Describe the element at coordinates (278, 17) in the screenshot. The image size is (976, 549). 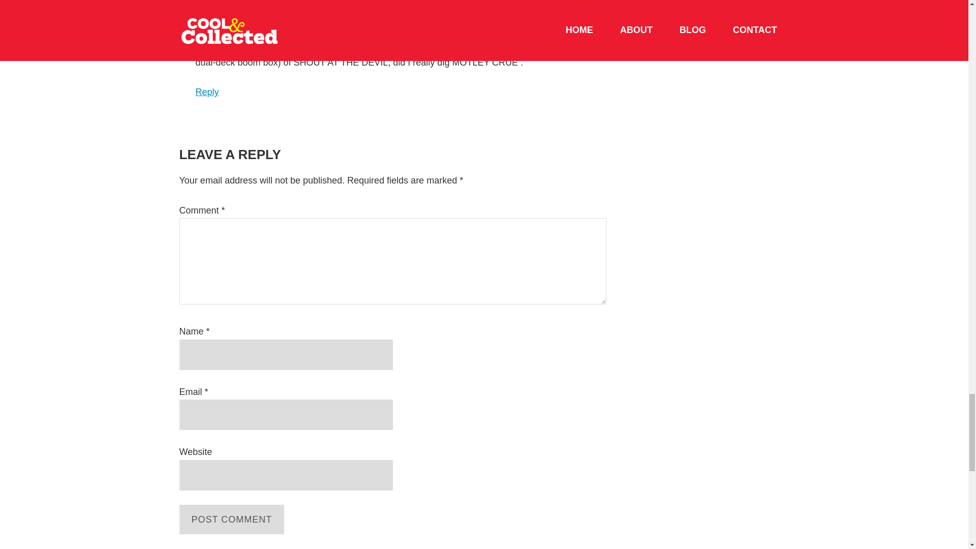
I see `May 30, 2019 at 2:20 pm` at that location.